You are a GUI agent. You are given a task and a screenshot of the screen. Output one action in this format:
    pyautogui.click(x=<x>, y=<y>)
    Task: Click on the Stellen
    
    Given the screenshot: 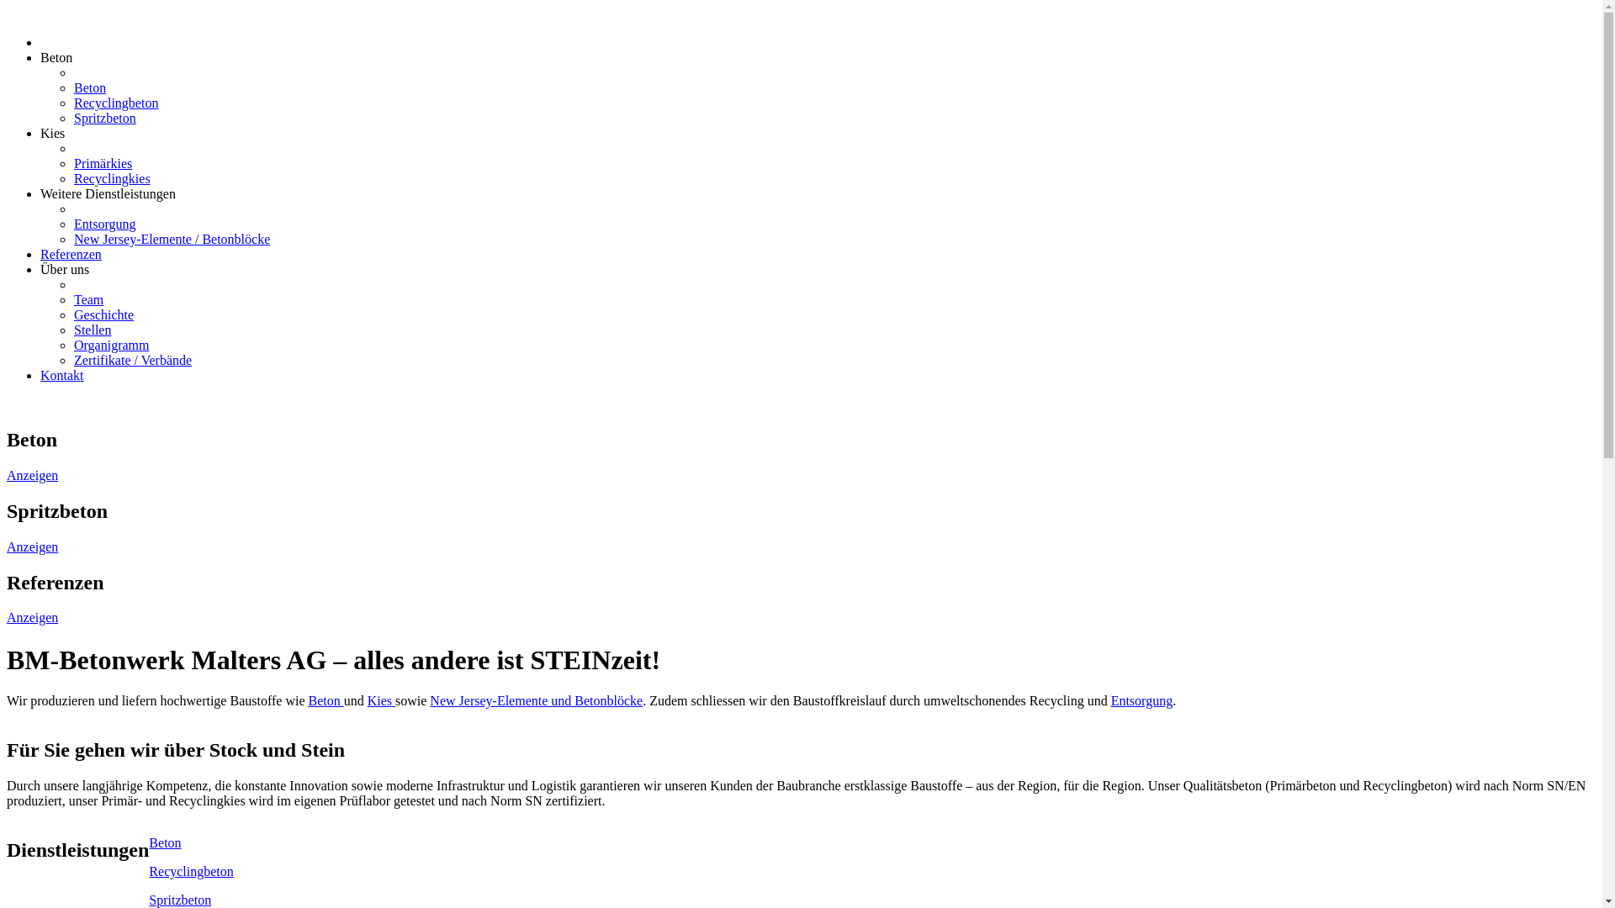 What is the action you would take?
    pyautogui.click(x=93, y=330)
    